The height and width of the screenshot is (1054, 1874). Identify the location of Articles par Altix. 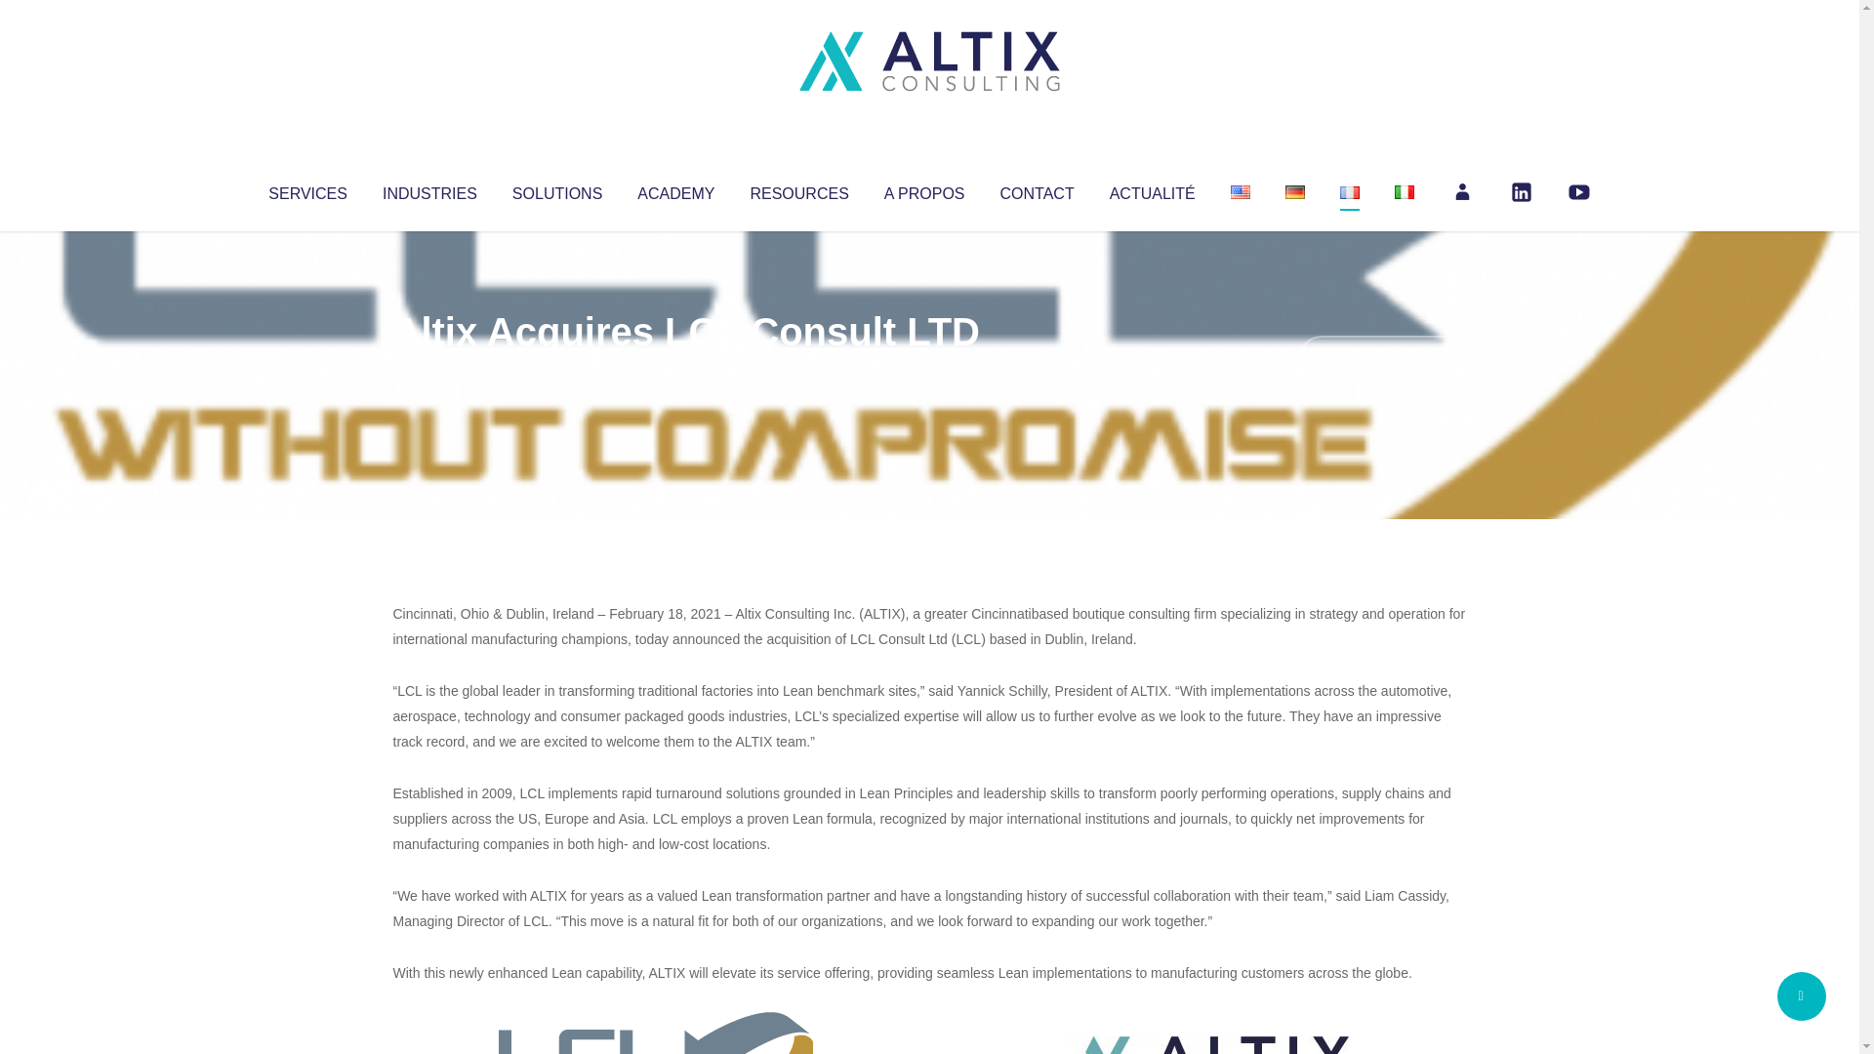
(429, 371).